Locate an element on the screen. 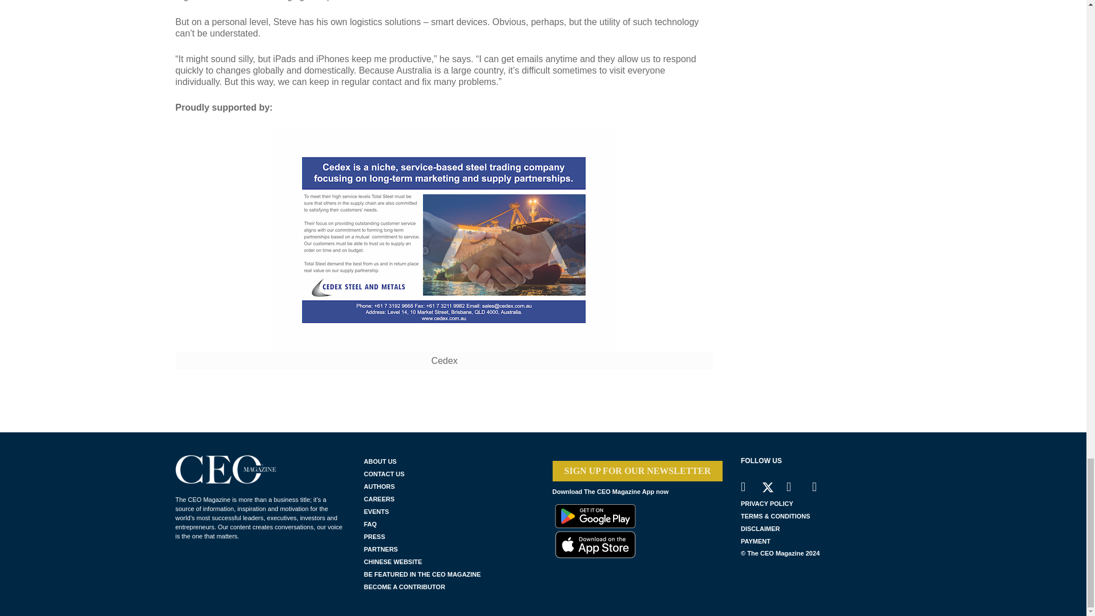 The width and height of the screenshot is (1095, 616). About Us is located at coordinates (448, 461).